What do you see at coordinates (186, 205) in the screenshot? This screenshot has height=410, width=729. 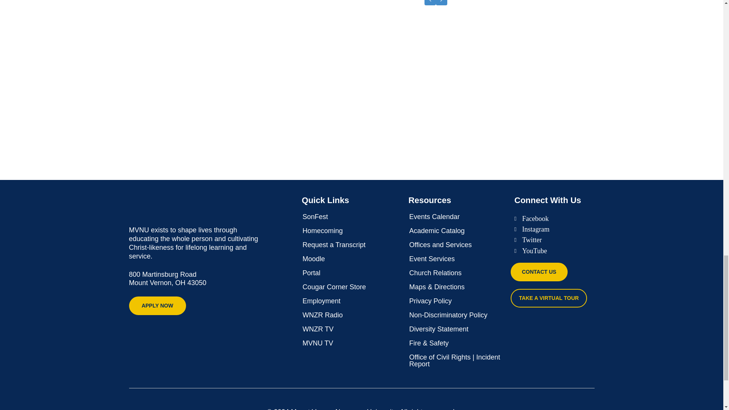 I see `MVNU white logo` at bounding box center [186, 205].